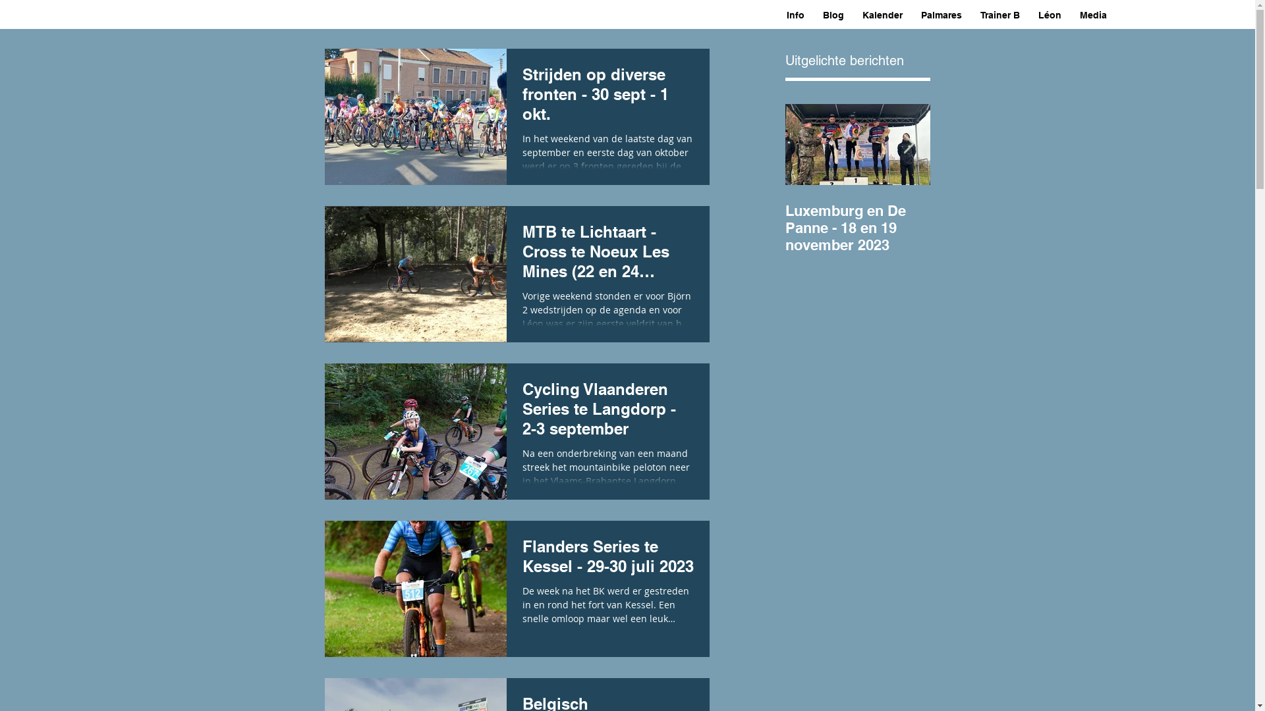 This screenshot has width=1265, height=711. What do you see at coordinates (1000, 16) in the screenshot?
I see `Trainer B` at bounding box center [1000, 16].